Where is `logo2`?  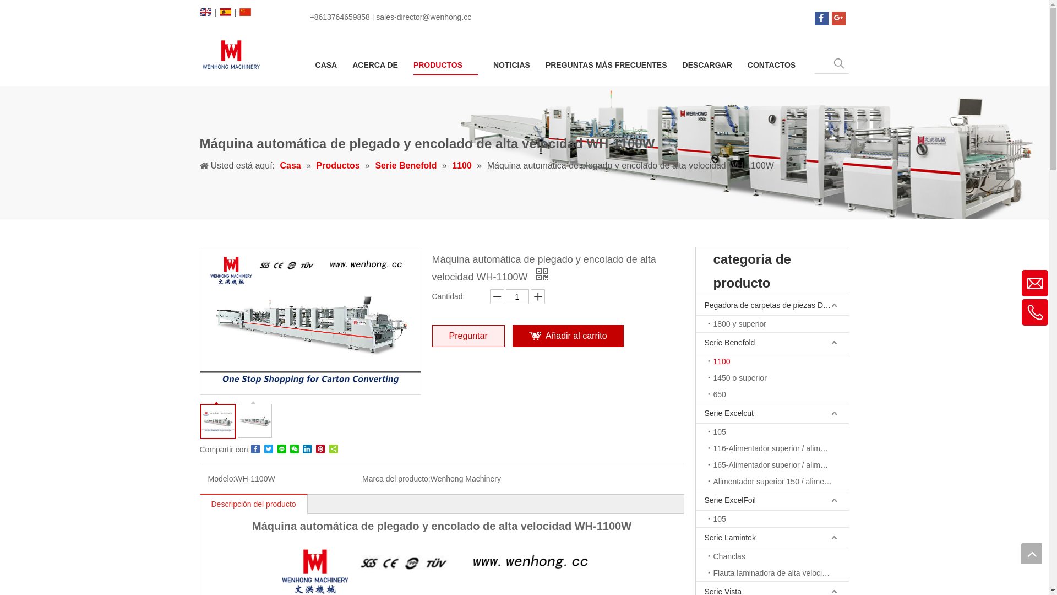 logo2 is located at coordinates (230, 54).